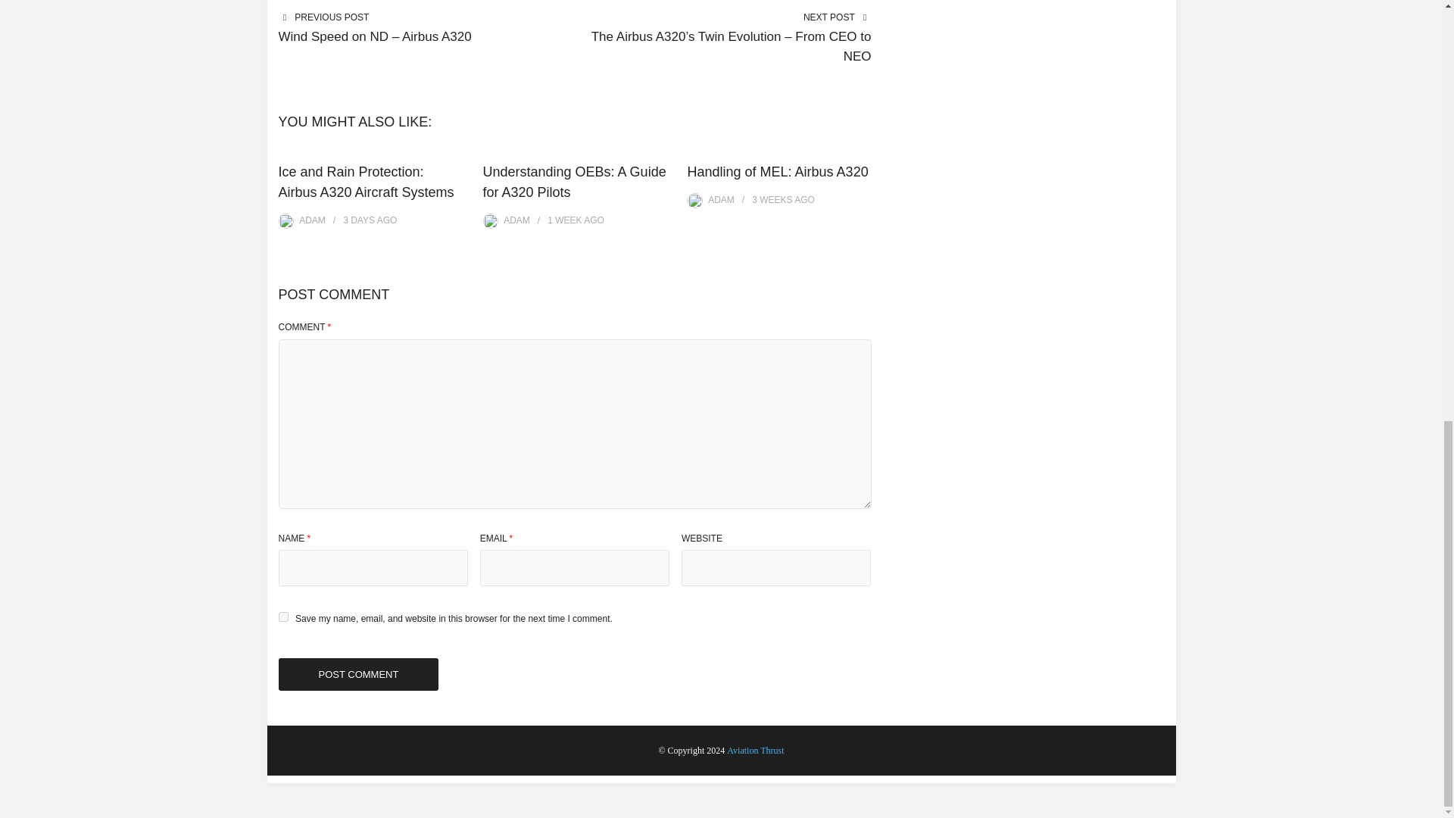 This screenshot has height=818, width=1454. What do you see at coordinates (755, 750) in the screenshot?
I see `Aviation Thrust` at bounding box center [755, 750].